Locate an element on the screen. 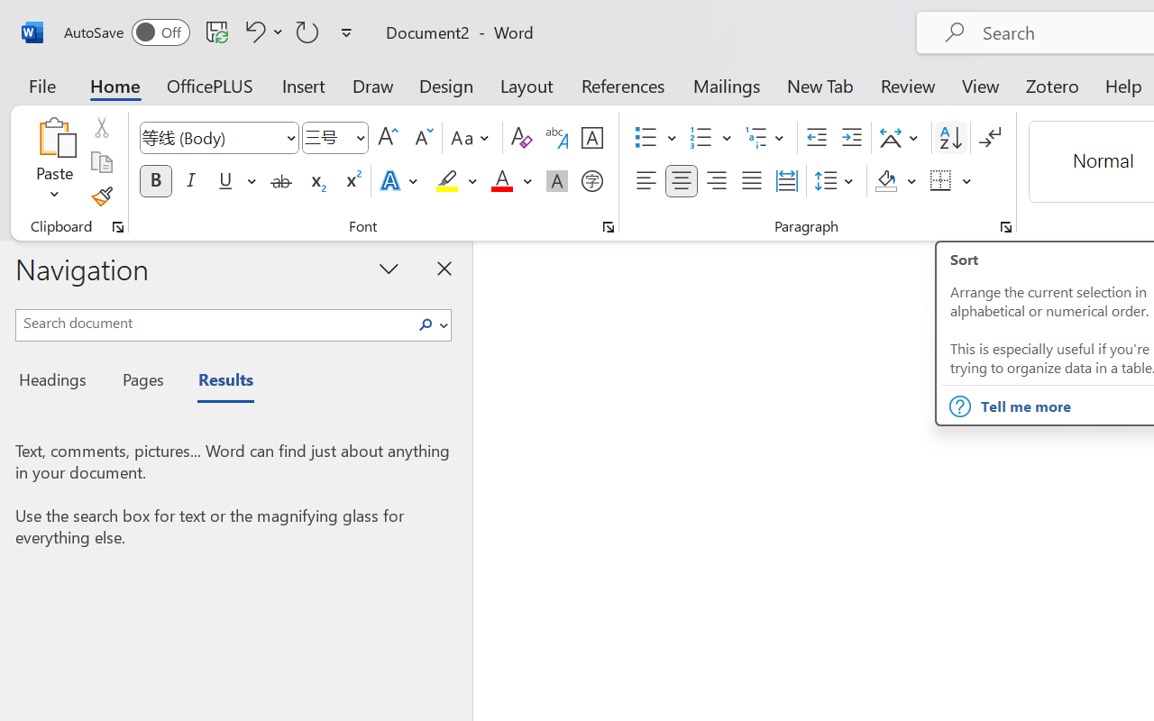 The image size is (1154, 721). Font Size is located at coordinates (326, 137).